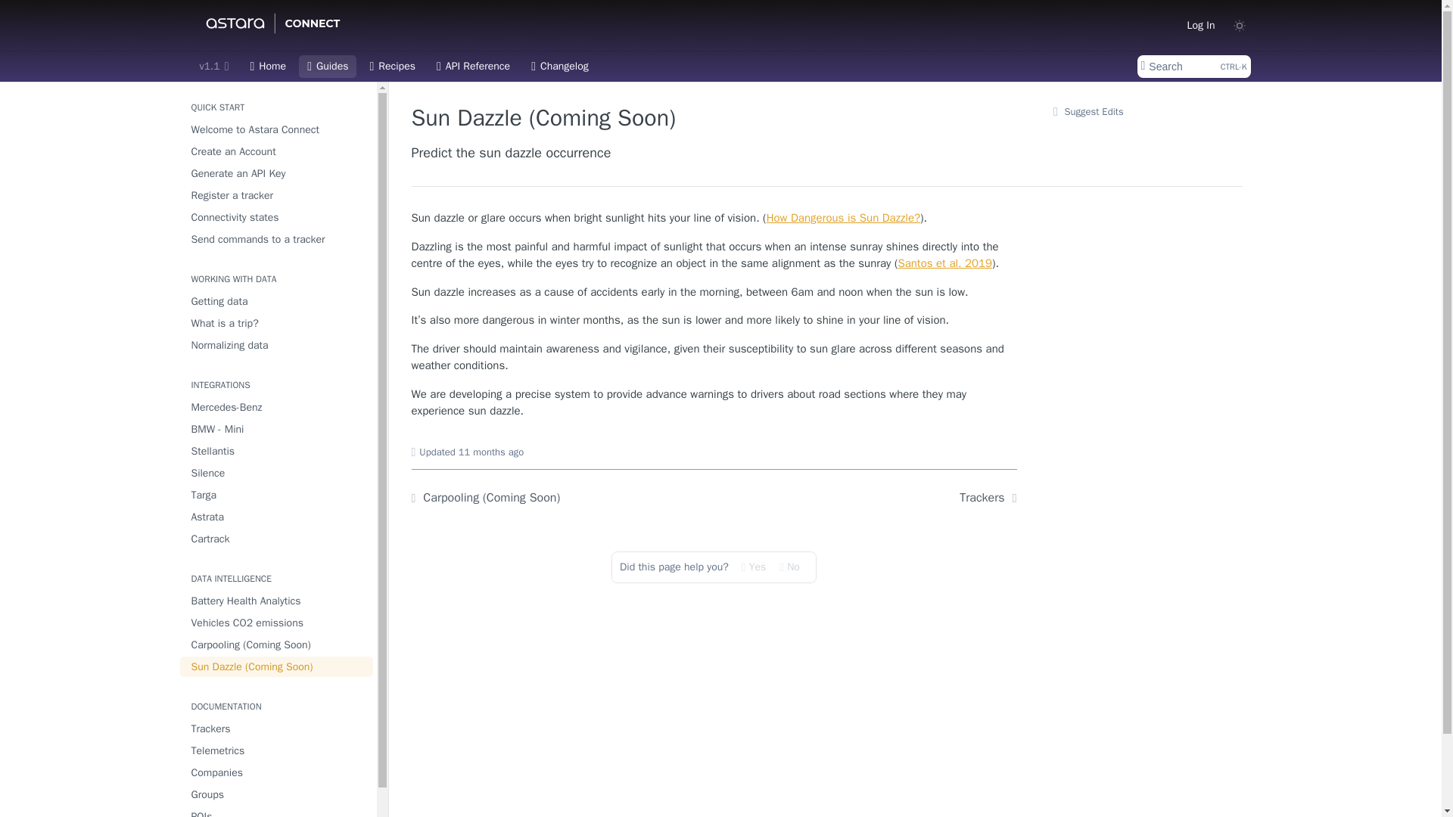 Image resolution: width=1453 pixels, height=817 pixels. What do you see at coordinates (268, 67) in the screenshot?
I see `Home` at bounding box center [268, 67].